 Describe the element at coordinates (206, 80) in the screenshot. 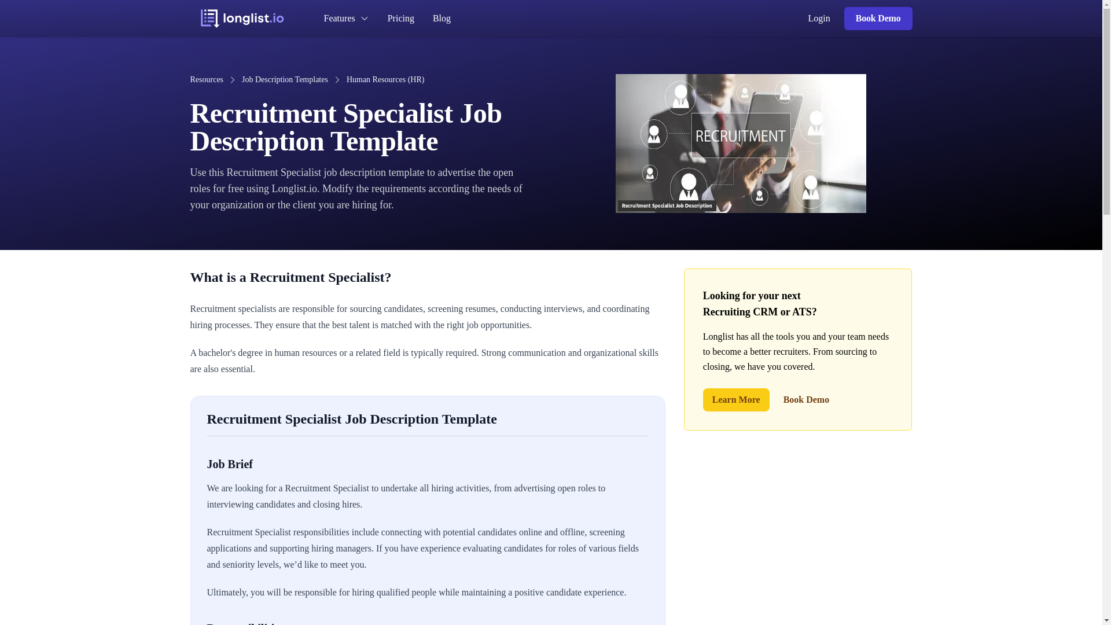

I see `Resources` at that location.